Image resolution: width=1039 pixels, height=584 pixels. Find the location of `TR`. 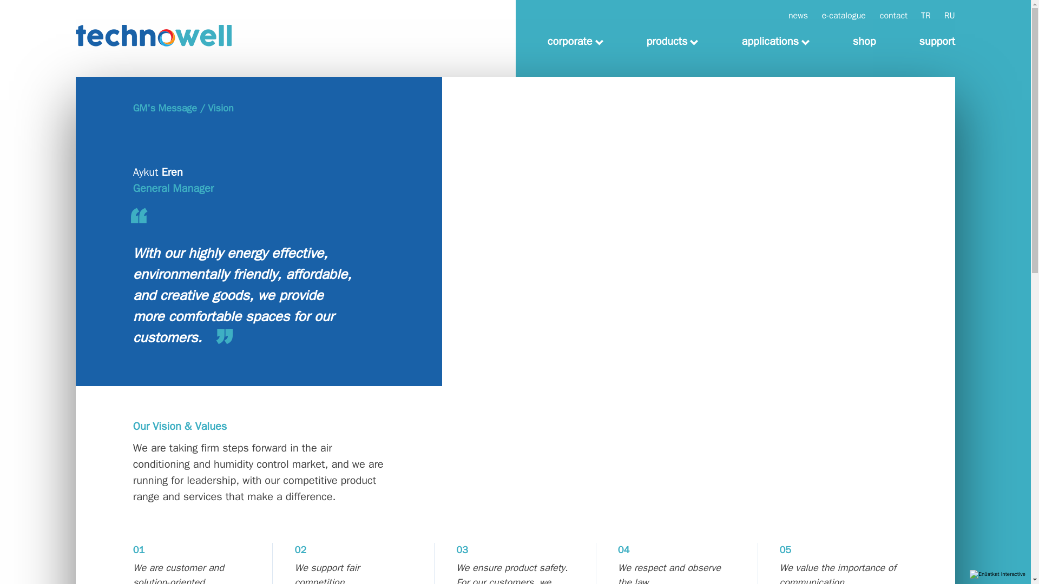

TR is located at coordinates (920, 15).